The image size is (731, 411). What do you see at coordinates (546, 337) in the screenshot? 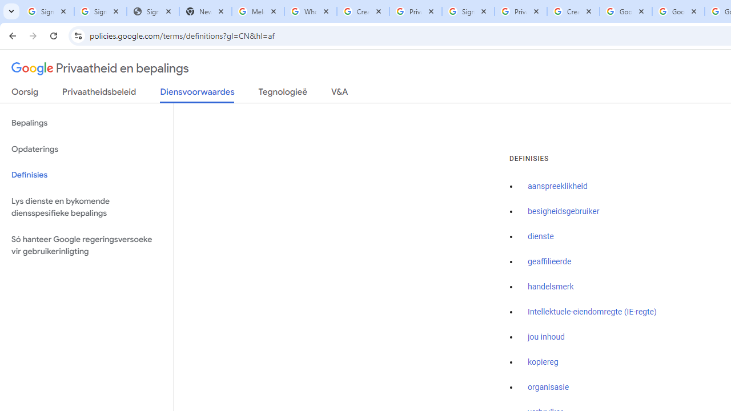
I see `jou inhoud` at bounding box center [546, 337].